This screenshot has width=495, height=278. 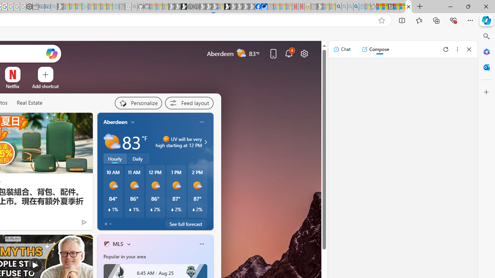 What do you see at coordinates (138, 103) in the screenshot?
I see `Personalize your feed"` at bounding box center [138, 103].